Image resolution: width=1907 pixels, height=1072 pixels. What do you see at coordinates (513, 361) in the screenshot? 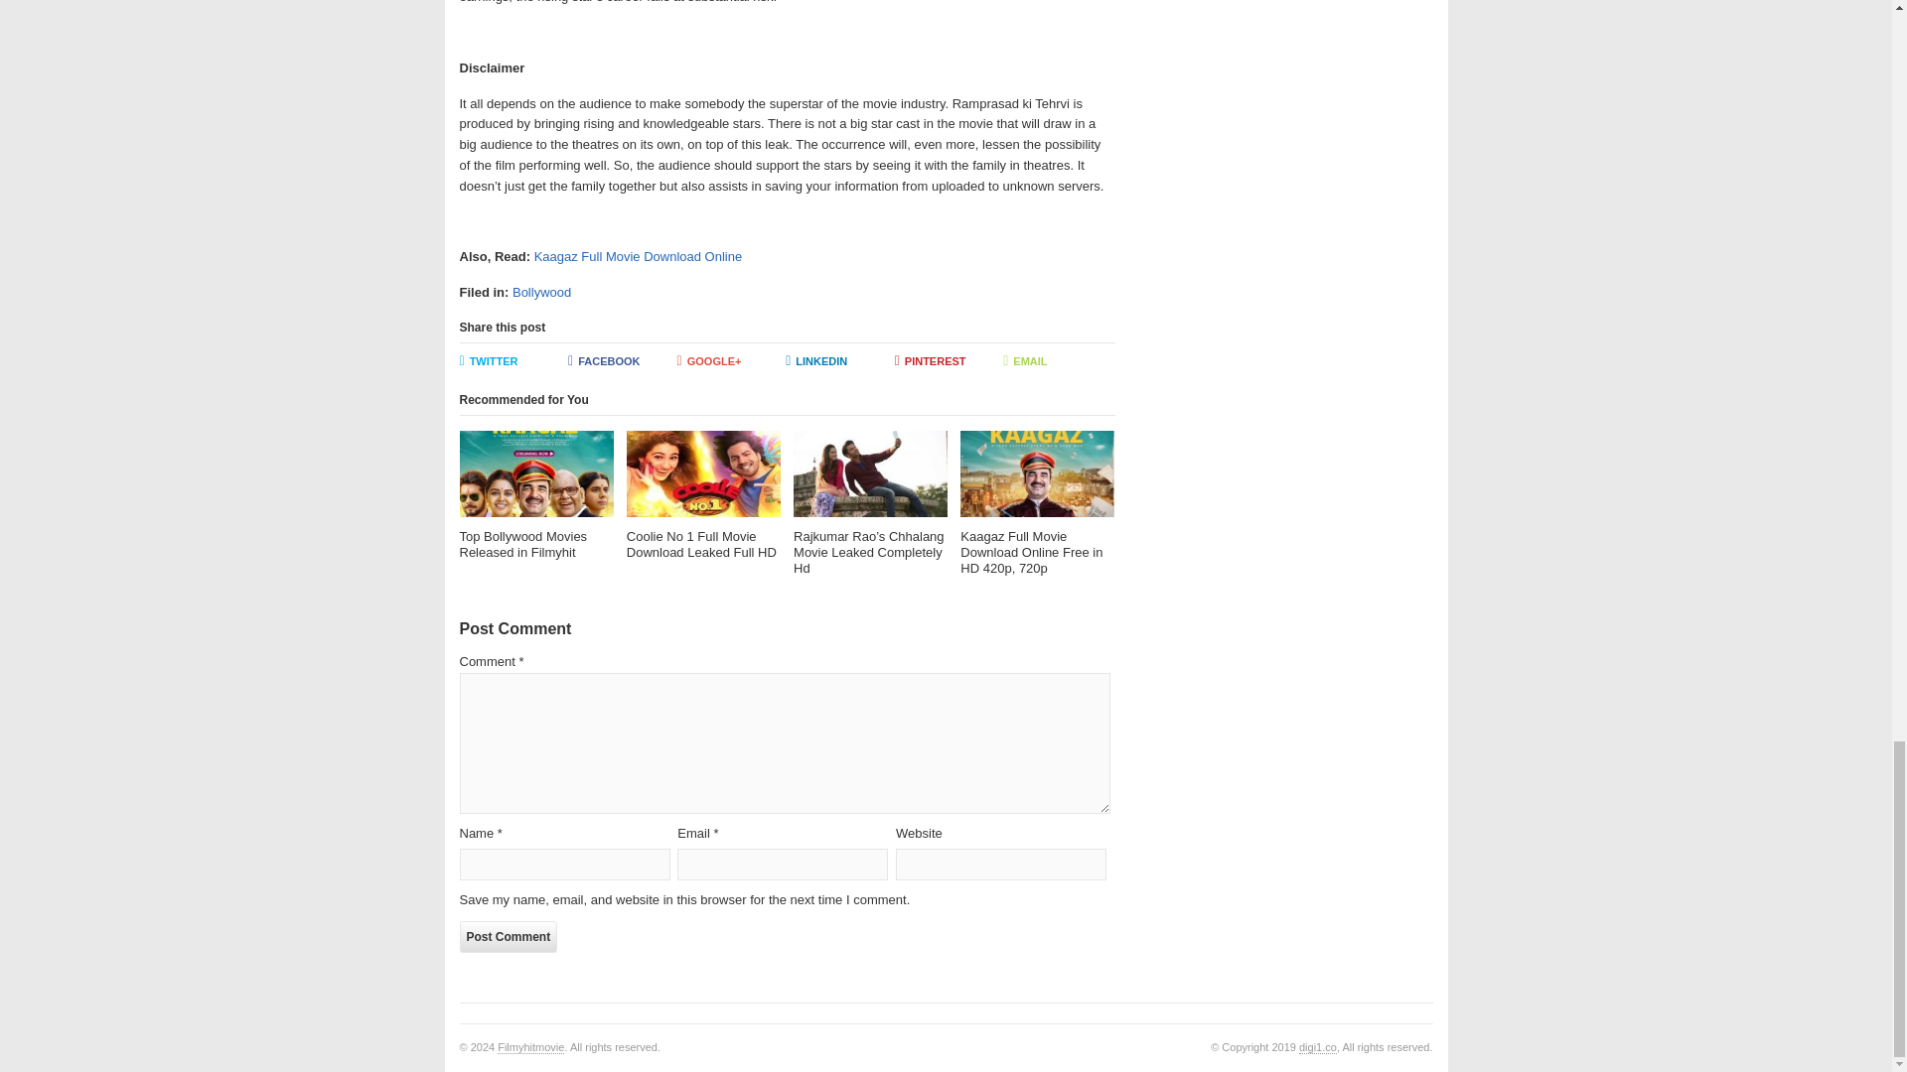
I see `TWITTER` at bounding box center [513, 361].